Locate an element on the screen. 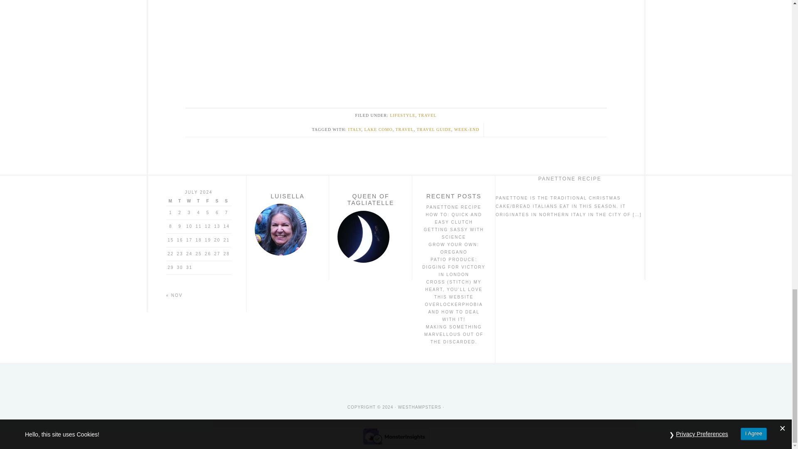  GROW YOUR OWN: OREGANO is located at coordinates (454, 249).